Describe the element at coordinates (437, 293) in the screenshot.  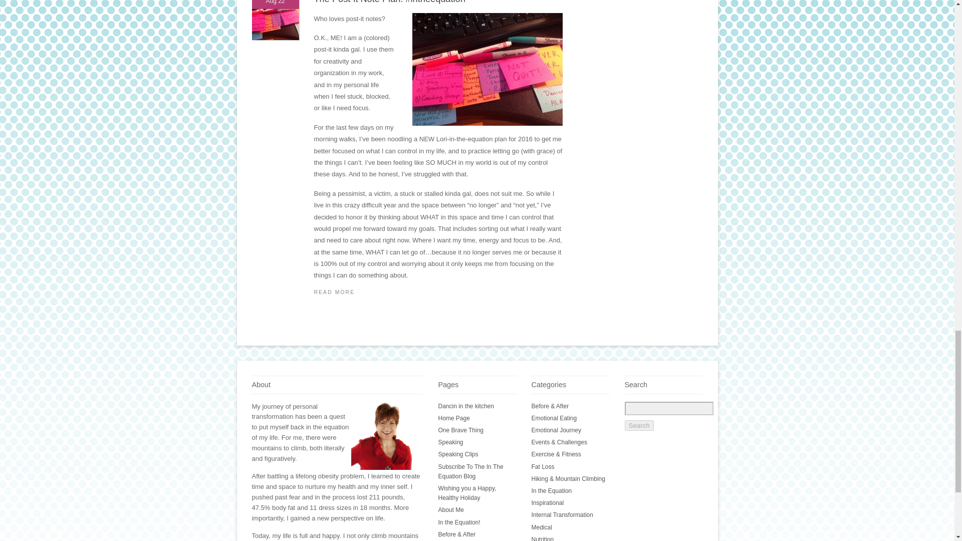
I see `READ MORE` at that location.